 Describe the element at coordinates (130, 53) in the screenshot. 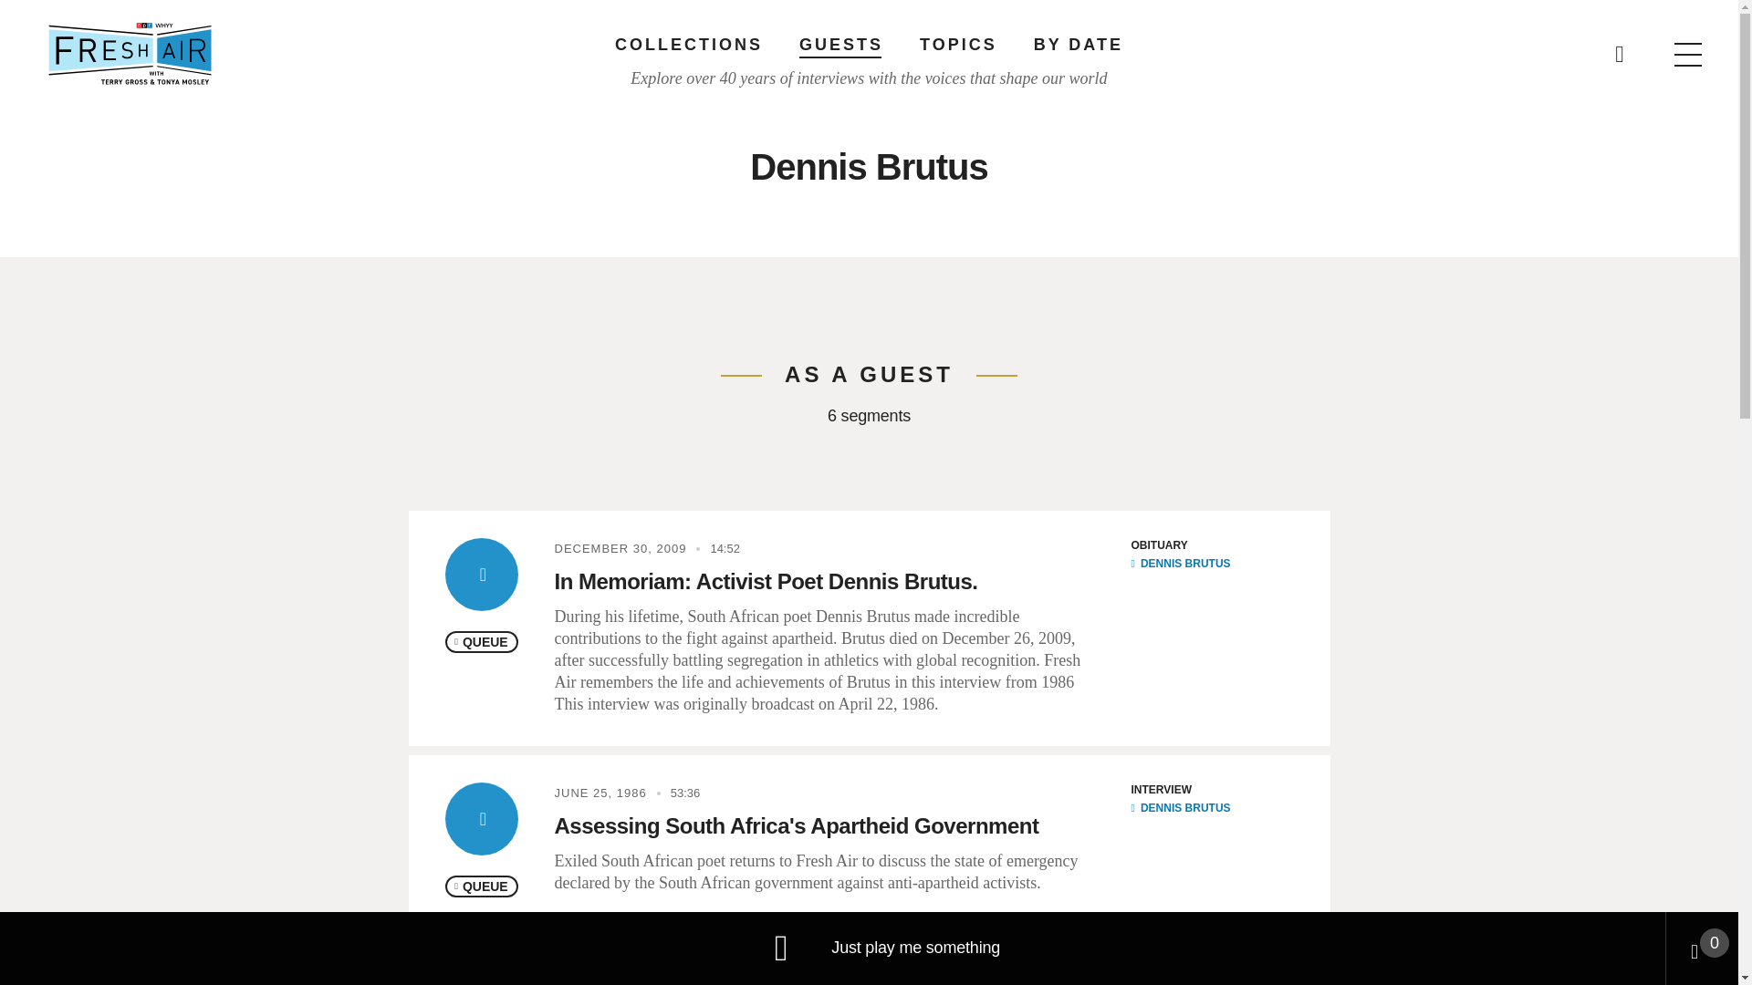

I see `Home` at that location.